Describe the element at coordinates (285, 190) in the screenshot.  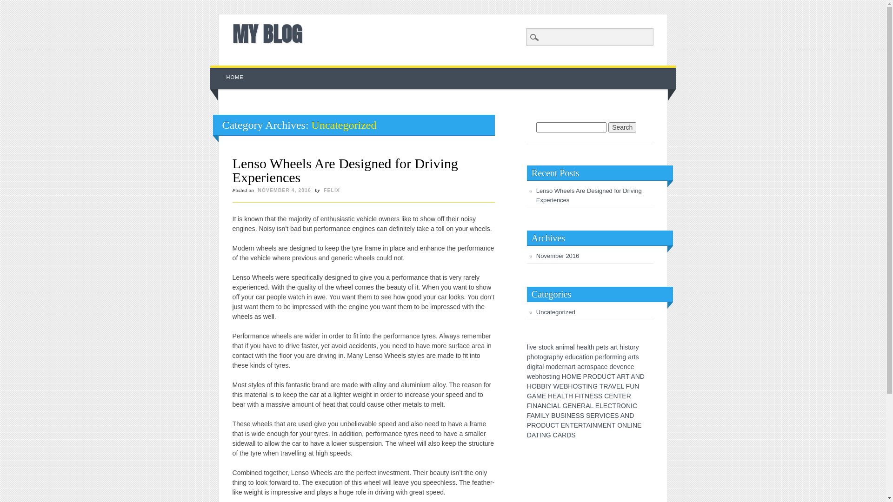
I see `NOVEMBER 4, 2016` at that location.